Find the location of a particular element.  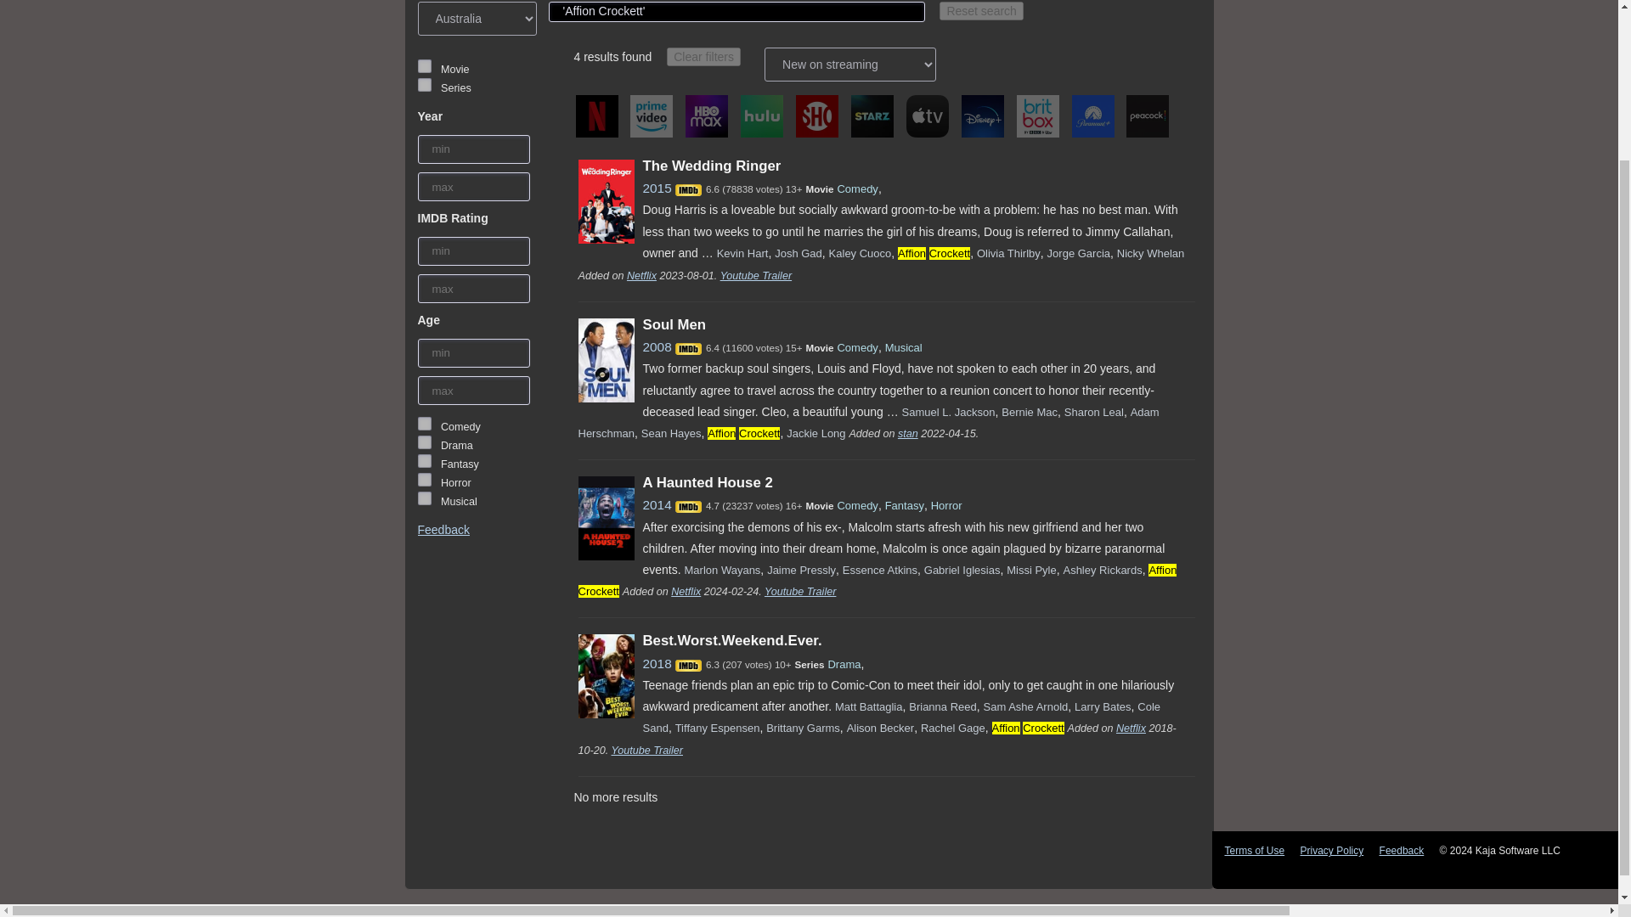

Kevin Hart is located at coordinates (742, 253).